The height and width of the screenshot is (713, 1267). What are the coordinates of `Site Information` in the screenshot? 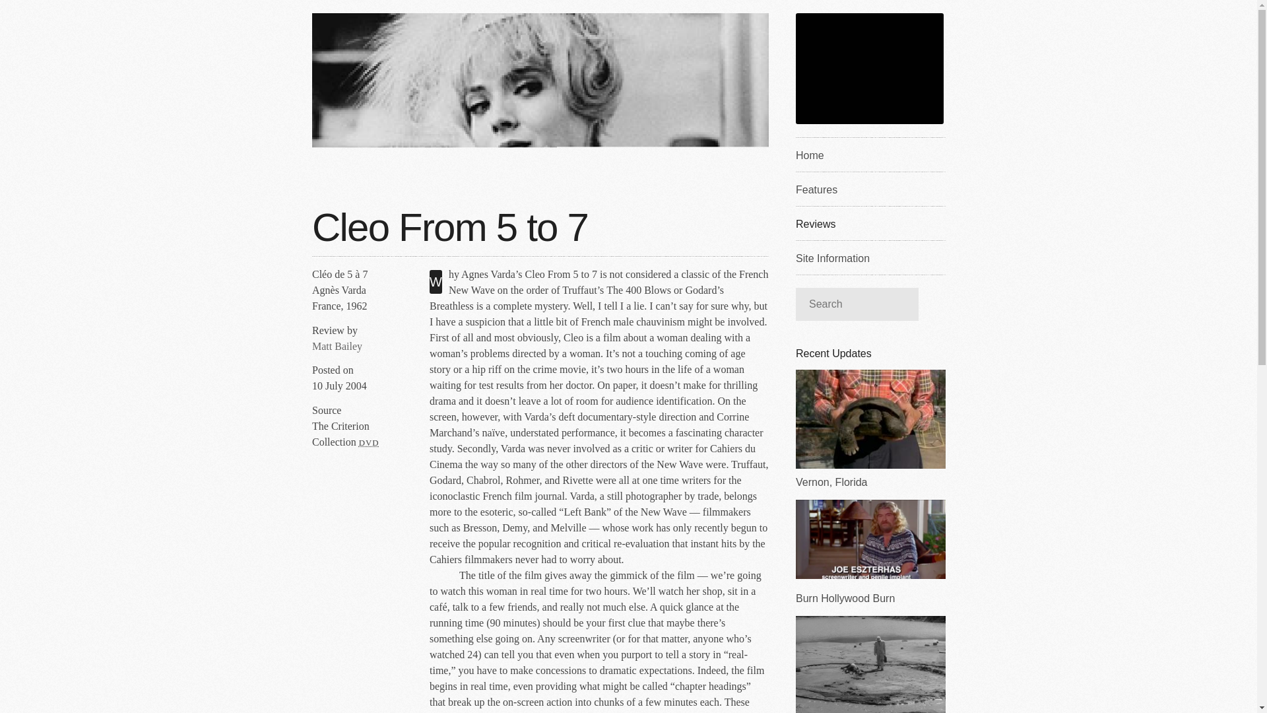 It's located at (870, 257).